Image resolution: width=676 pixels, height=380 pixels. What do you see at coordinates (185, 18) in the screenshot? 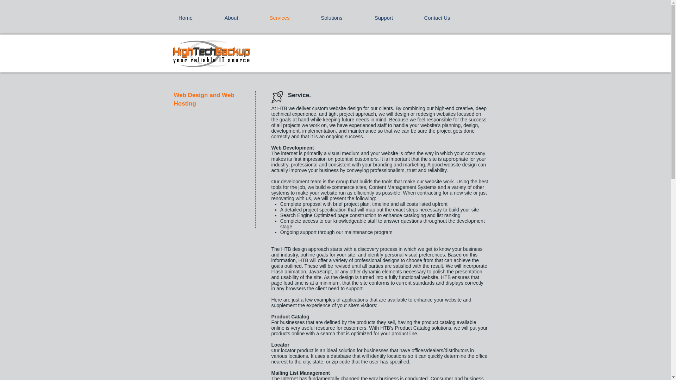
I see `Home` at bounding box center [185, 18].